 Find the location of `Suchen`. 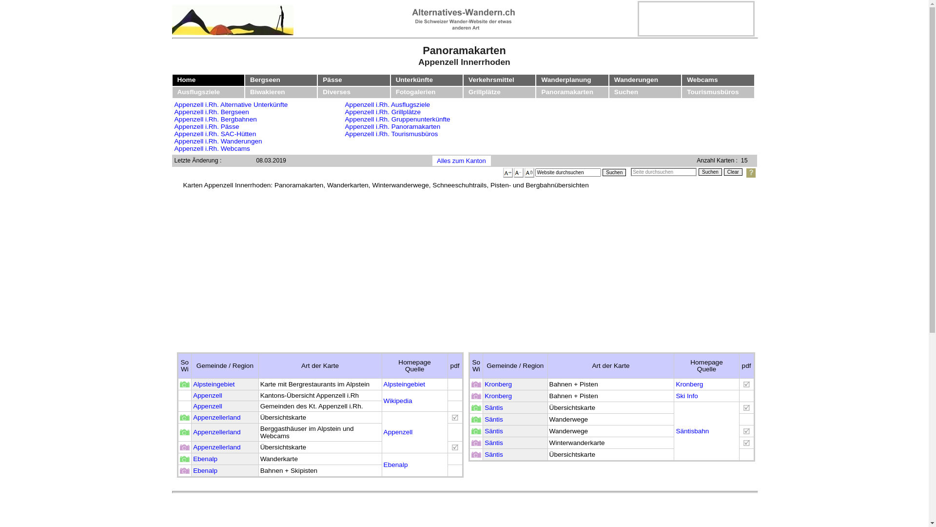

Suchen is located at coordinates (710, 172).